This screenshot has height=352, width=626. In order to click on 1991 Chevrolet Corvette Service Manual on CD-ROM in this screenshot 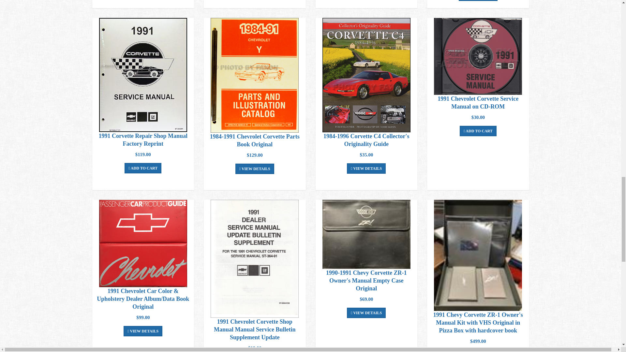, I will do `click(478, 56)`.